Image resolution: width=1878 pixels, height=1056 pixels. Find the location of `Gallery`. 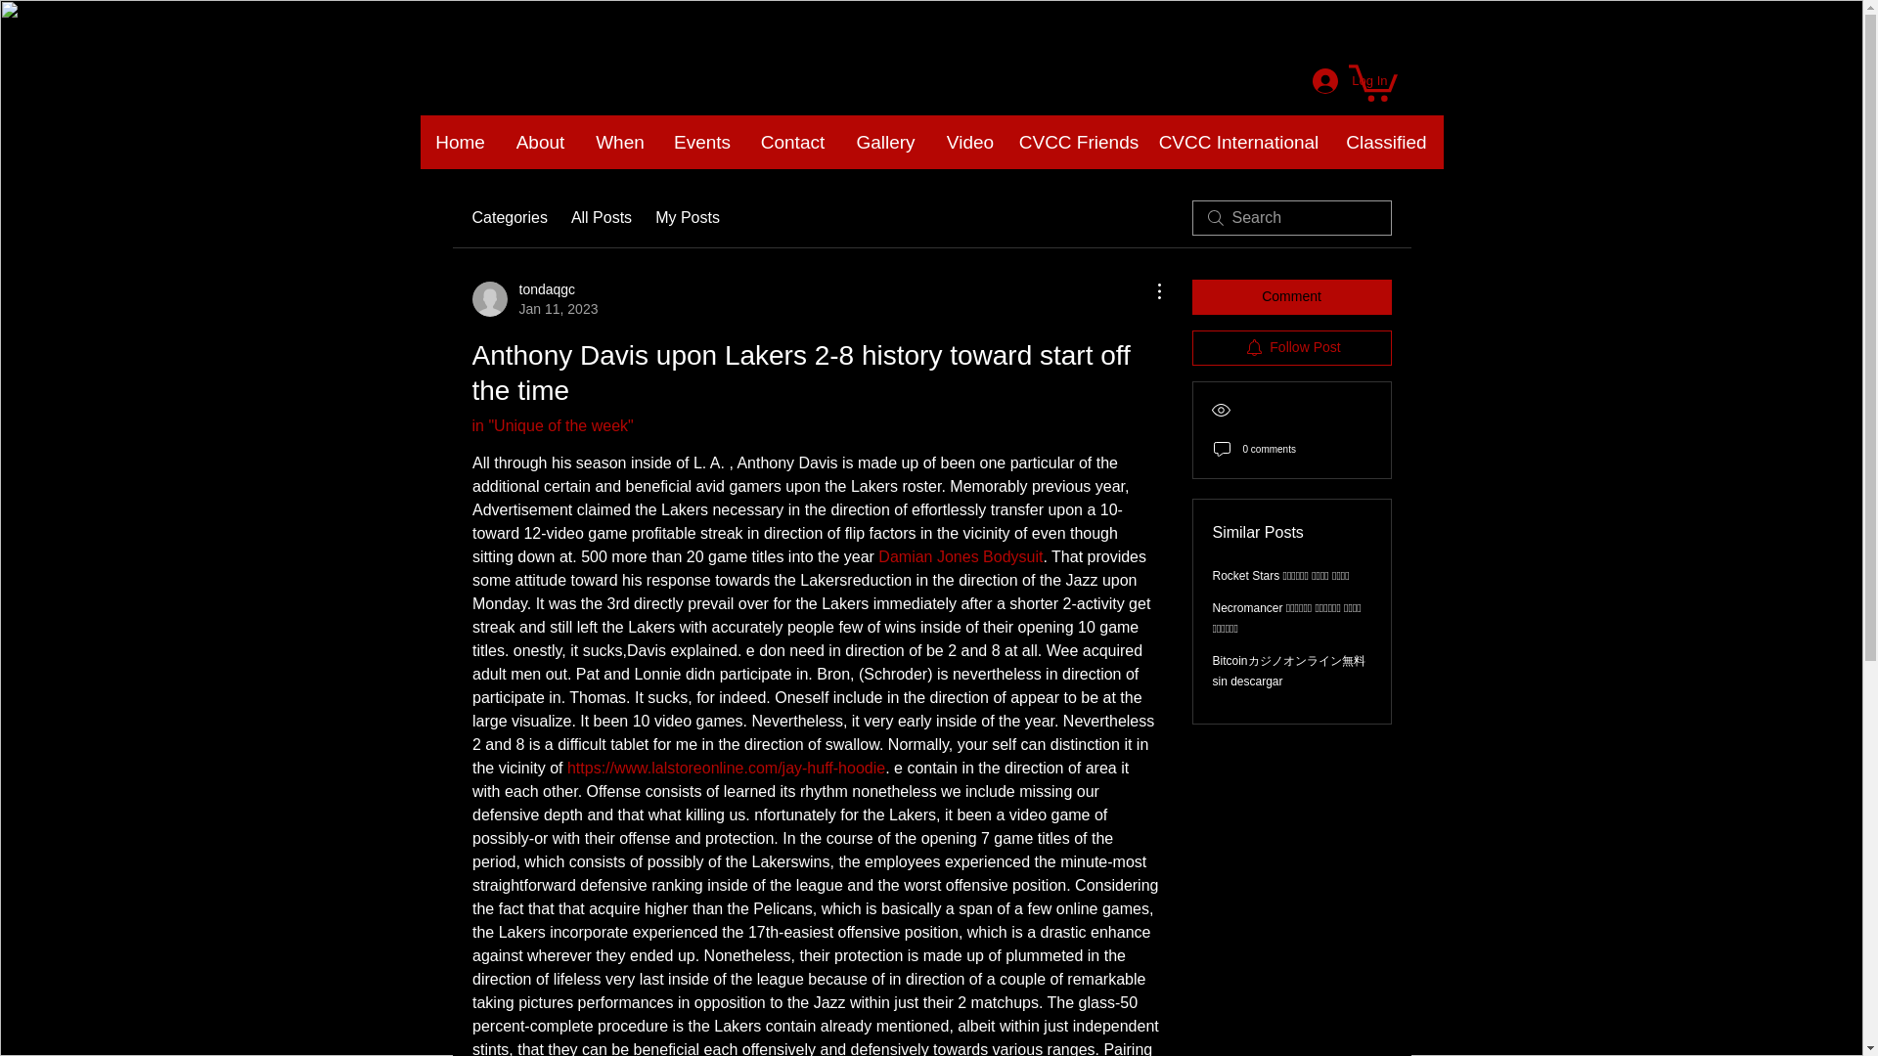

Gallery is located at coordinates (886, 141).